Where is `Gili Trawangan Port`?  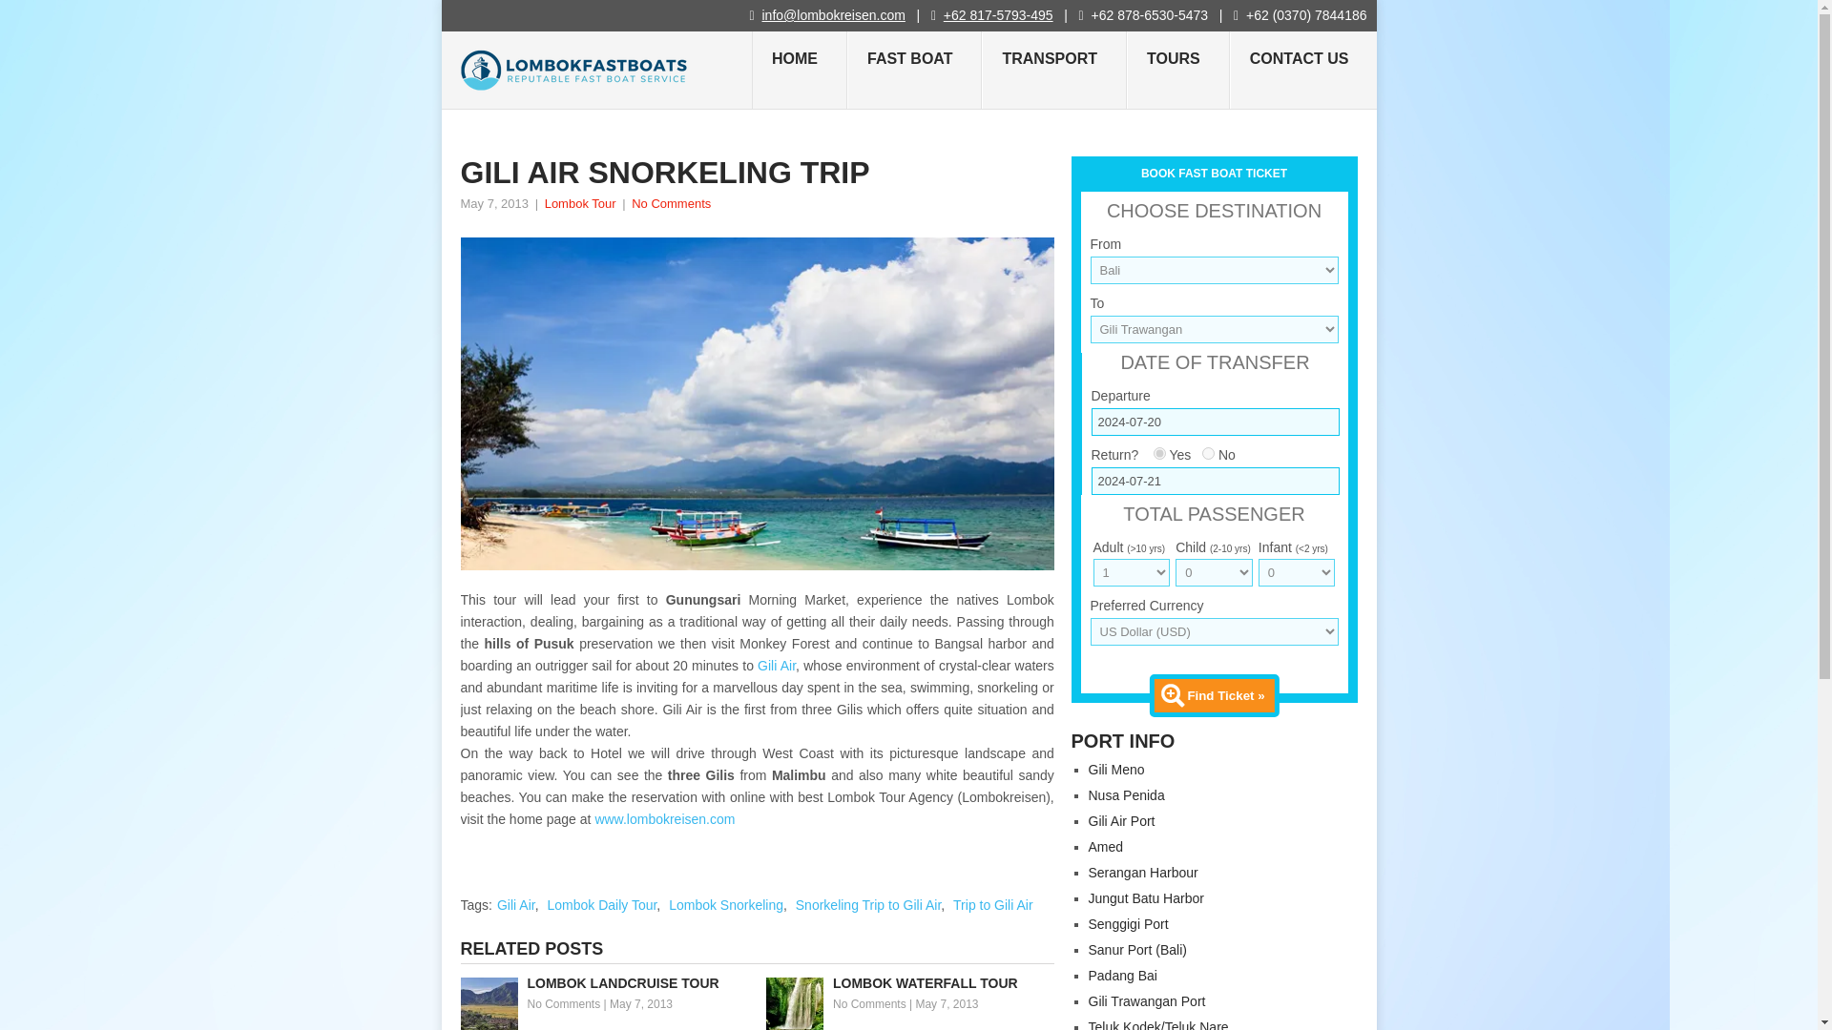
Gili Trawangan Port is located at coordinates (1147, 1001).